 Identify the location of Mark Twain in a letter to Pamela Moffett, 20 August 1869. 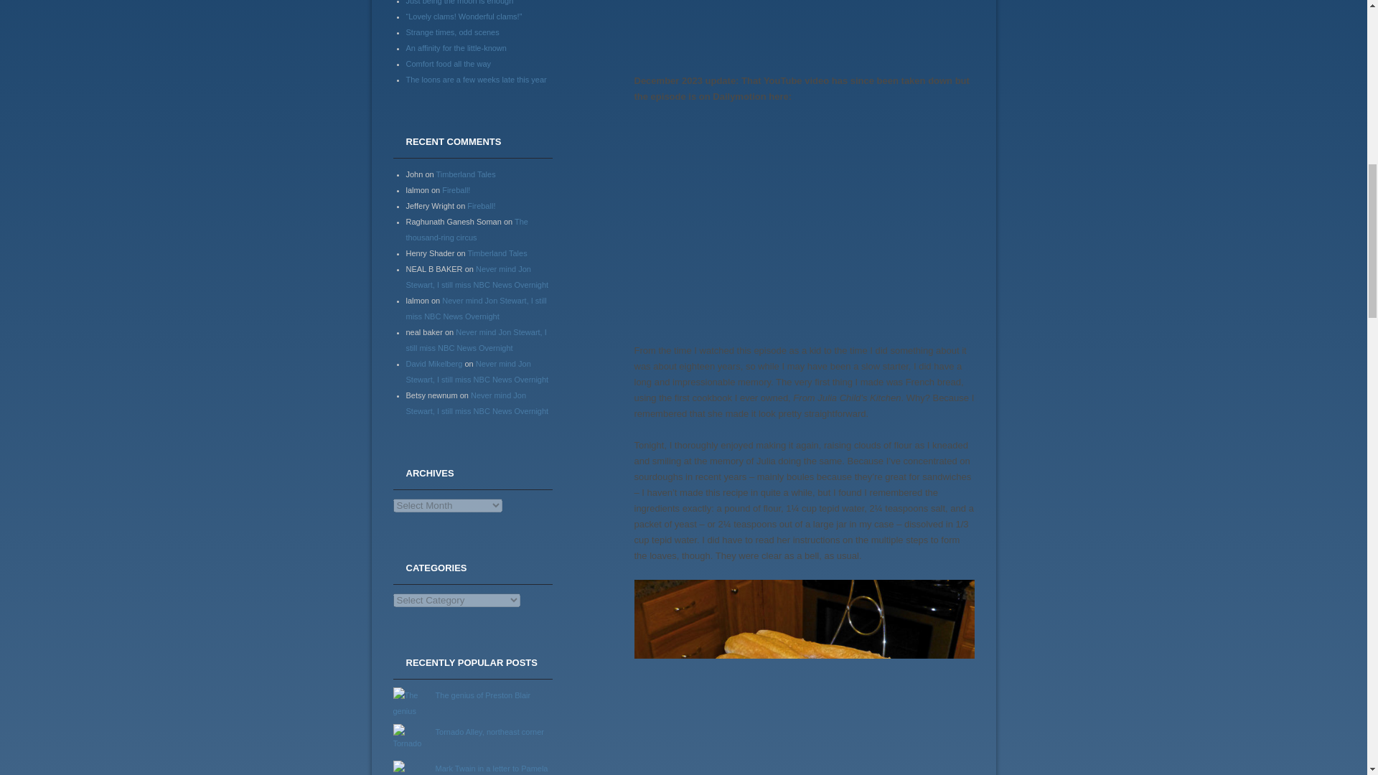
(492, 769).